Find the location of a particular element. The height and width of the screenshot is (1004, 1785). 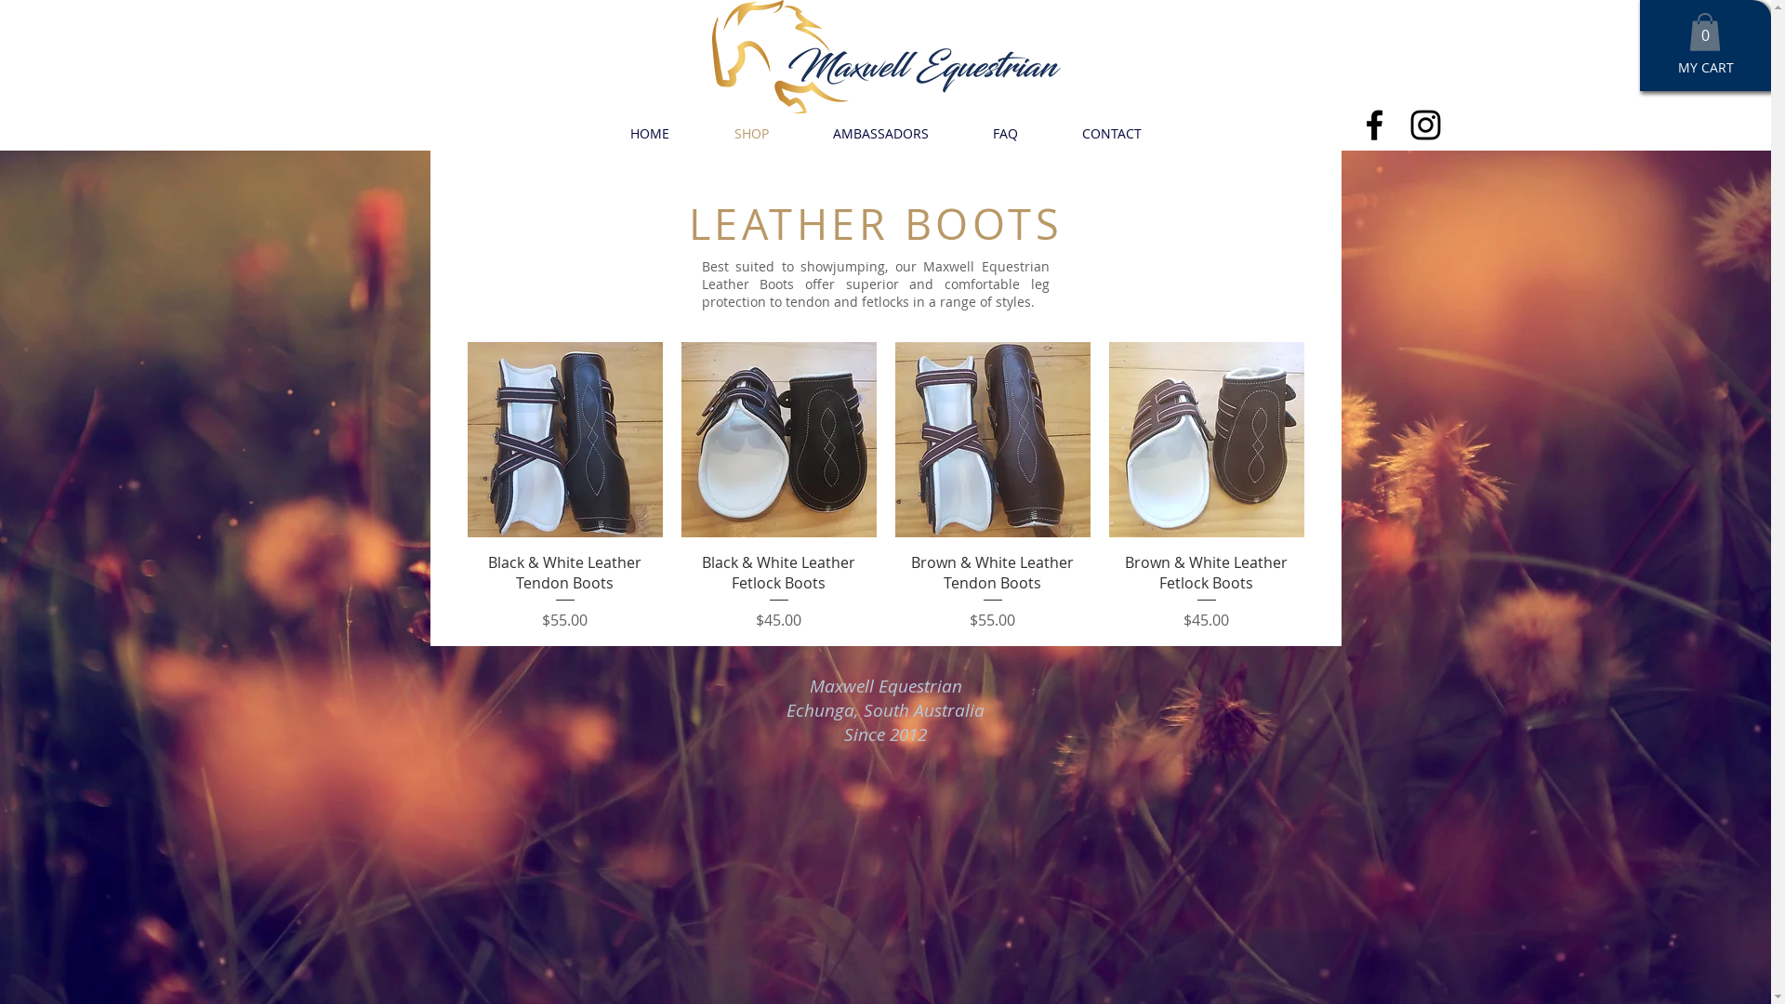

HOME is located at coordinates (649, 133).